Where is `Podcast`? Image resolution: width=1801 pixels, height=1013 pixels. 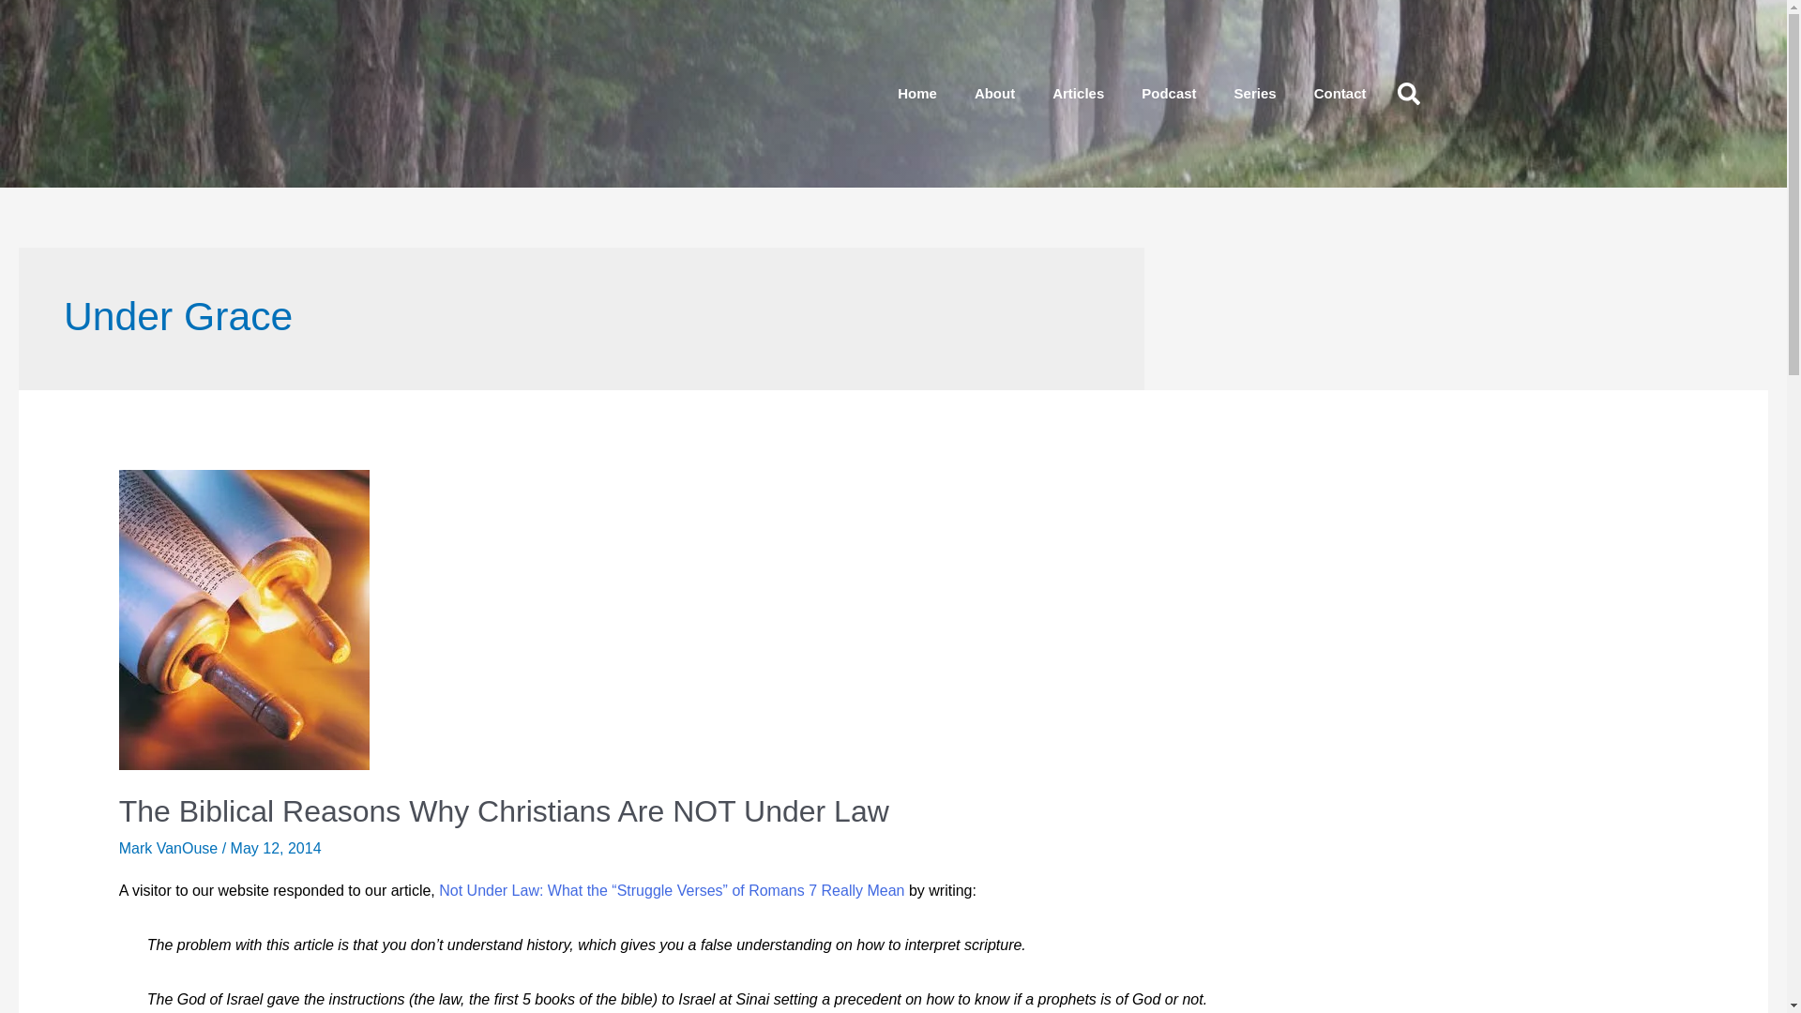
Podcast is located at coordinates (1168, 94).